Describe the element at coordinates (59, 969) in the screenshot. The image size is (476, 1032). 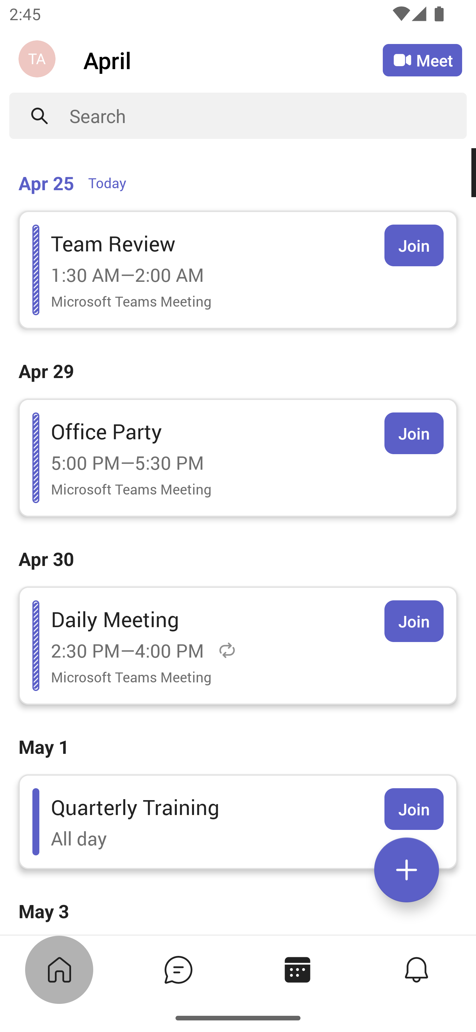
I see `Home tab,1 of 4, not selected` at that location.